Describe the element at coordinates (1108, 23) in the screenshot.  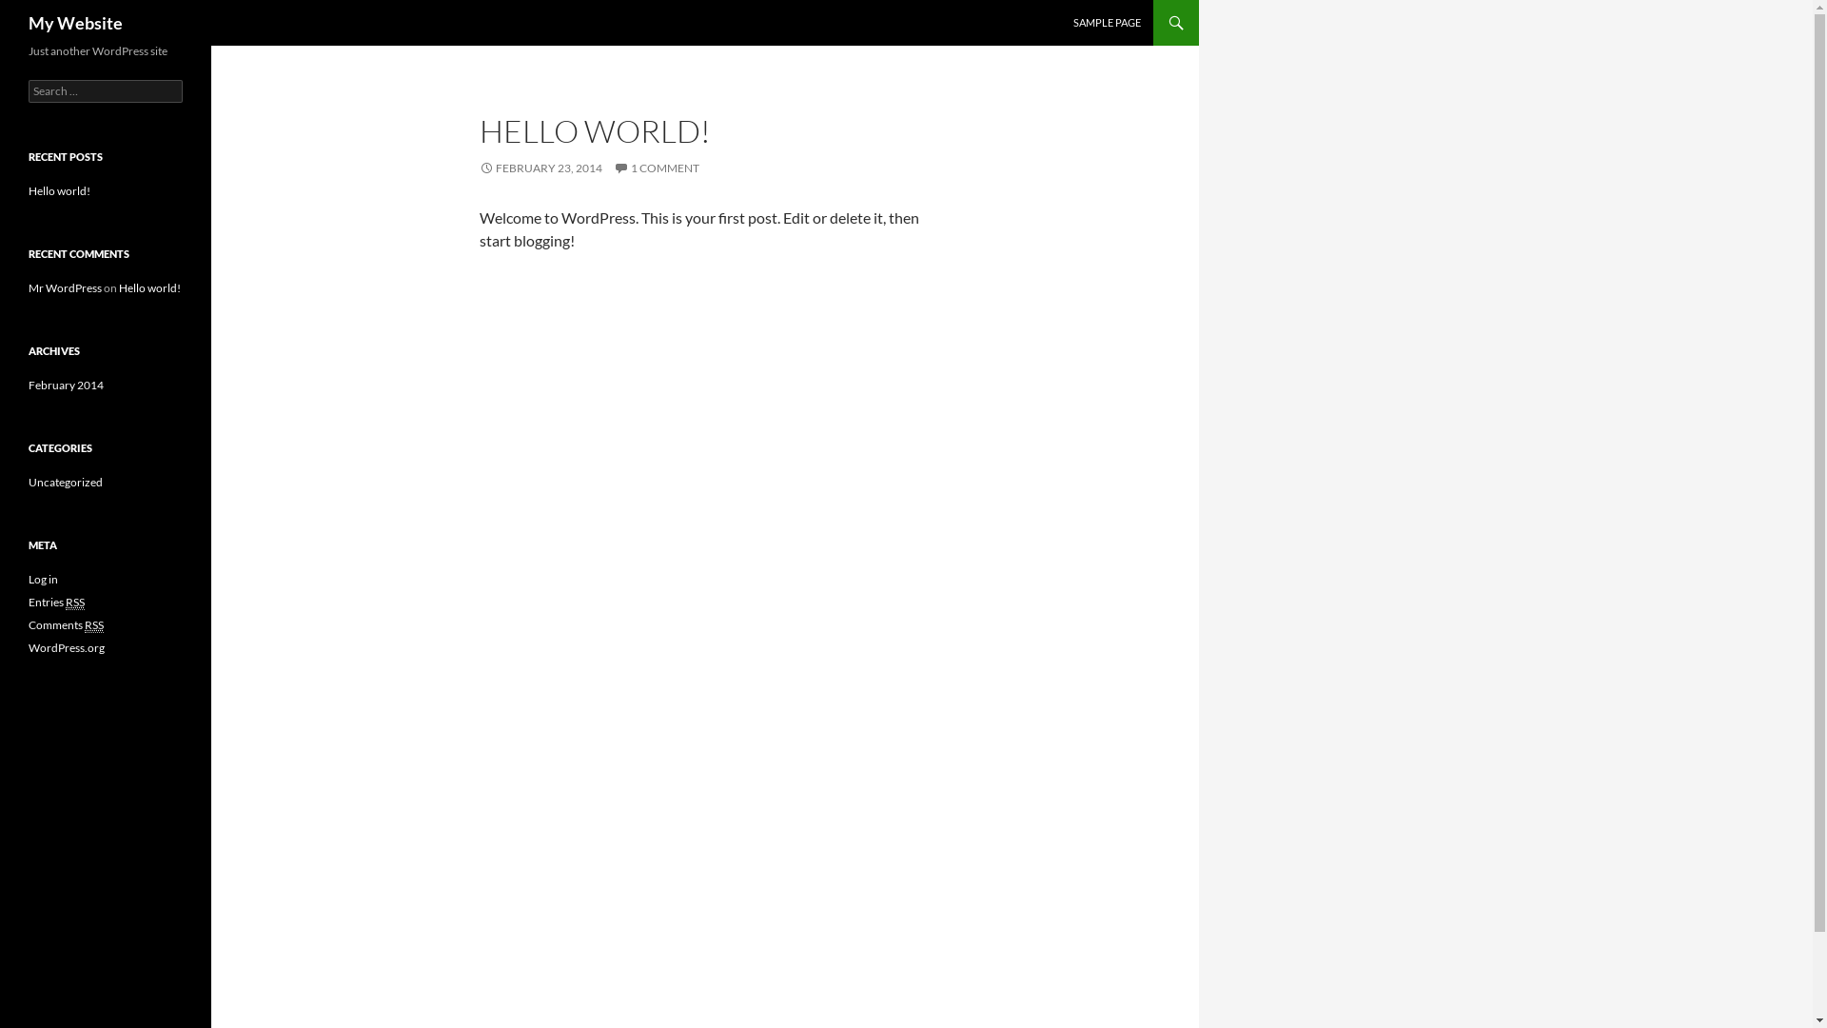
I see `SAMPLE PAGE` at that location.